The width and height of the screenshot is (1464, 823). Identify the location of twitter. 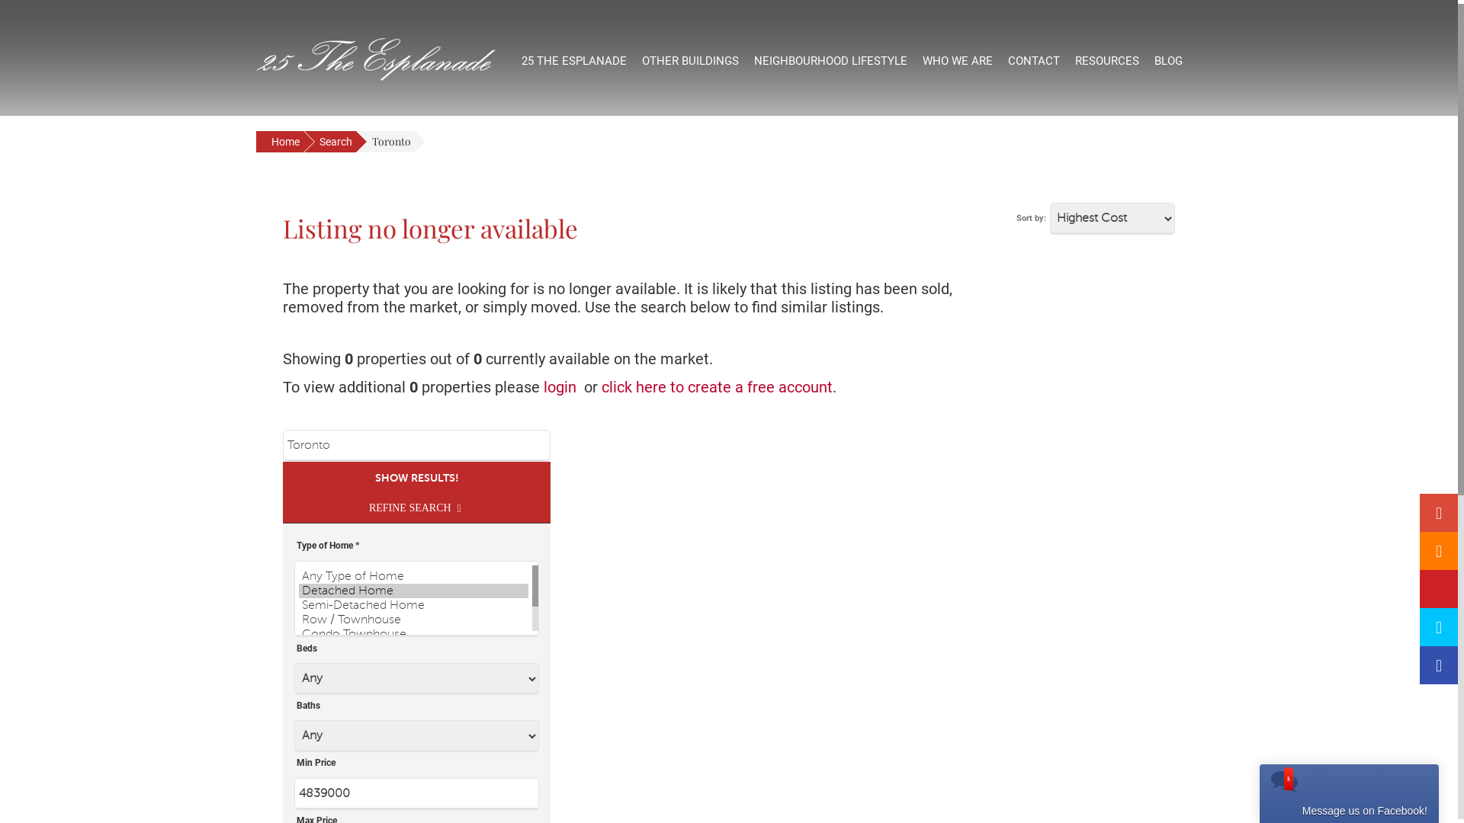
(1439, 627).